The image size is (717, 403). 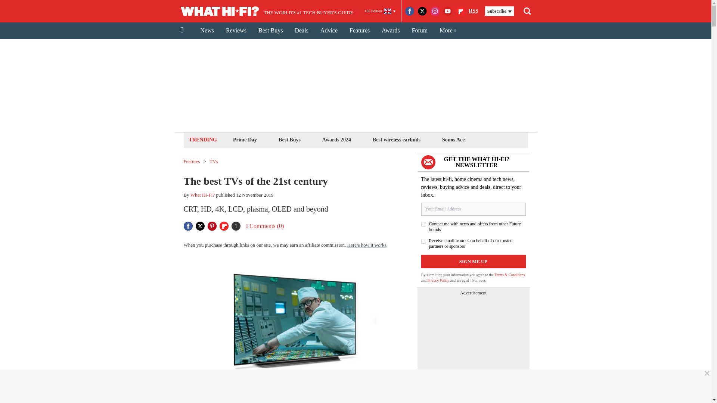 I want to click on What Hi-Fi?, so click(x=202, y=195).